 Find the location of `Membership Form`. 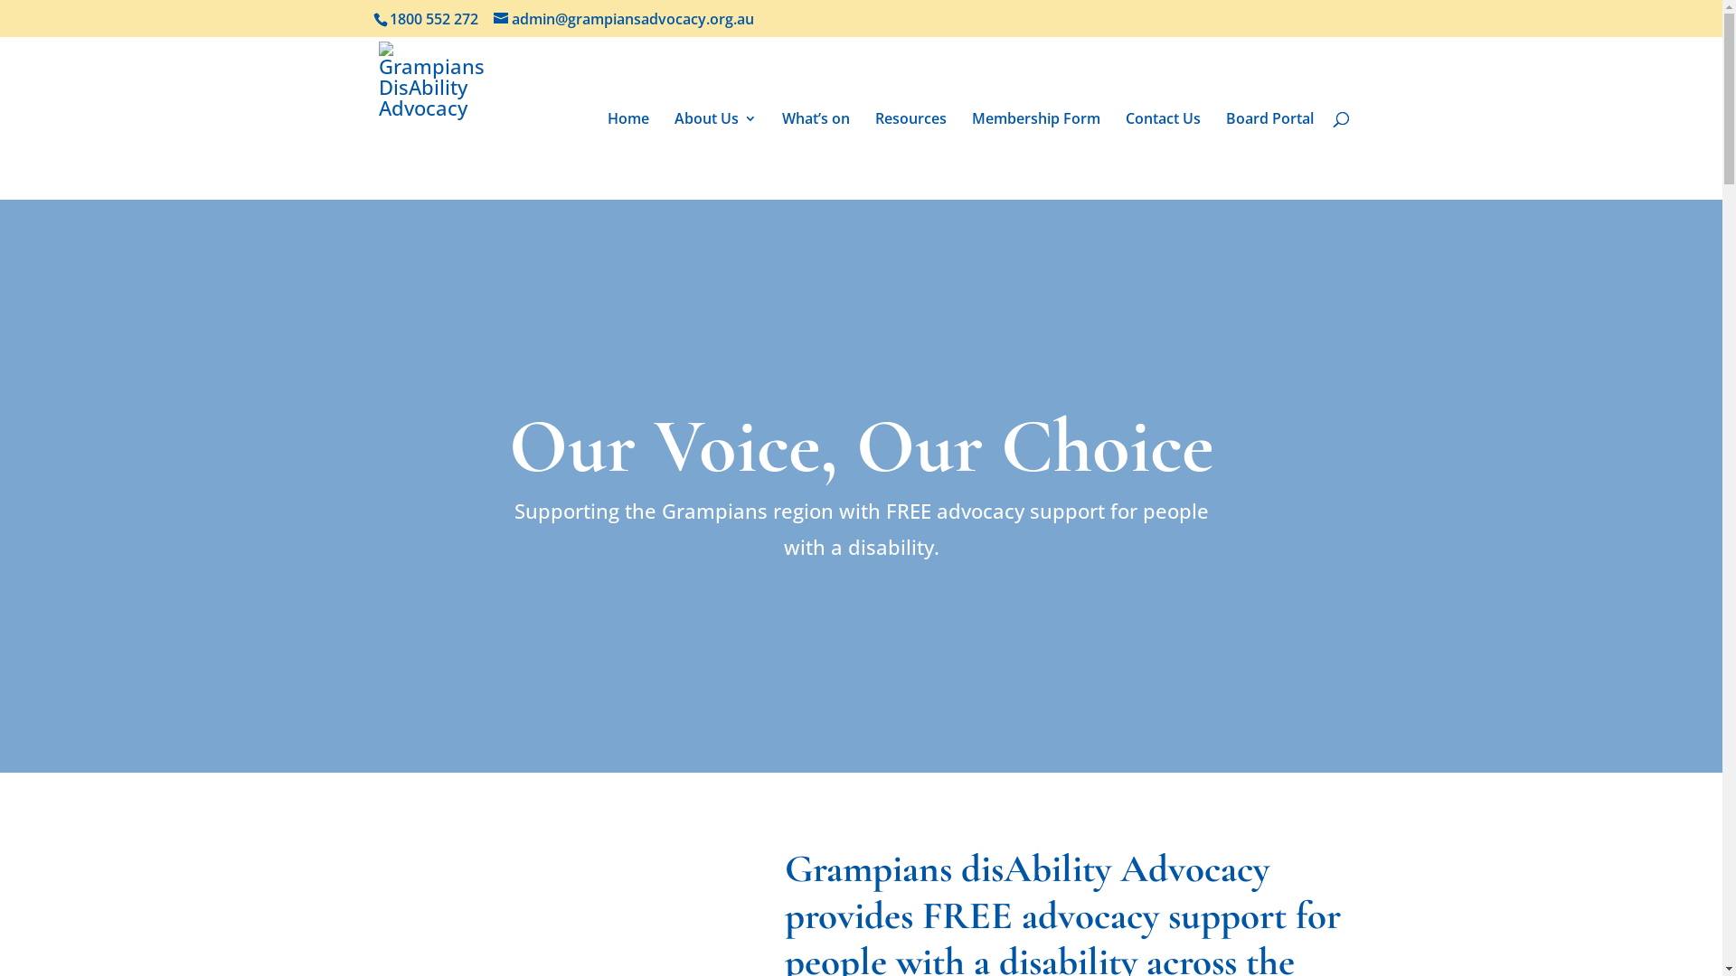

Membership Form is located at coordinates (1035, 155).